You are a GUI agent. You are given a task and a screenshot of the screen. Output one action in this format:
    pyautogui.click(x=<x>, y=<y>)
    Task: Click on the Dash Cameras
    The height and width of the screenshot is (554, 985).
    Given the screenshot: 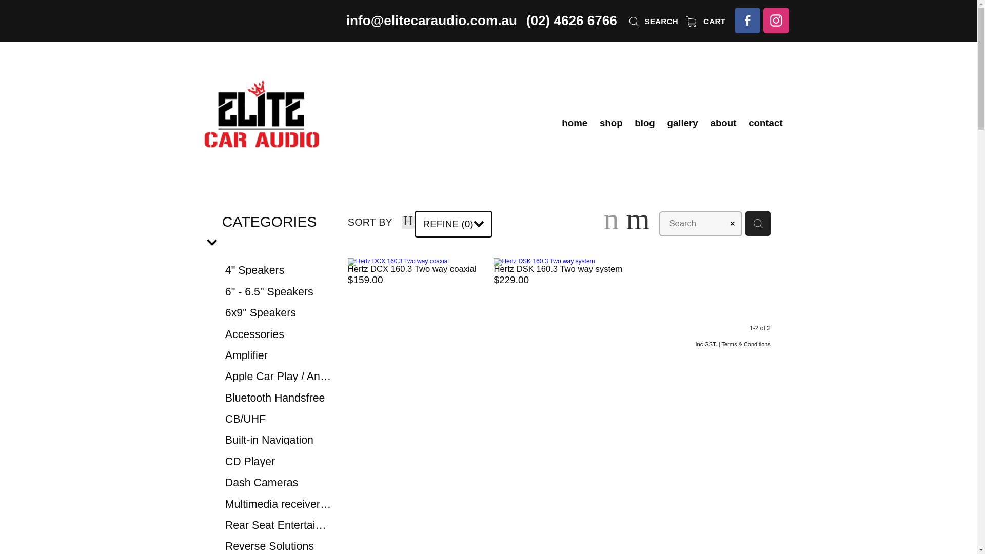 What is the action you would take?
    pyautogui.click(x=279, y=482)
    